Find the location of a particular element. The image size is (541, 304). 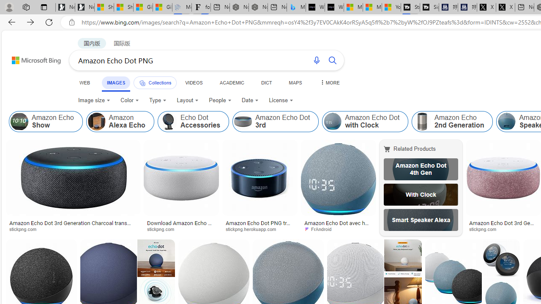

Dropdown Menu is located at coordinates (329, 82).